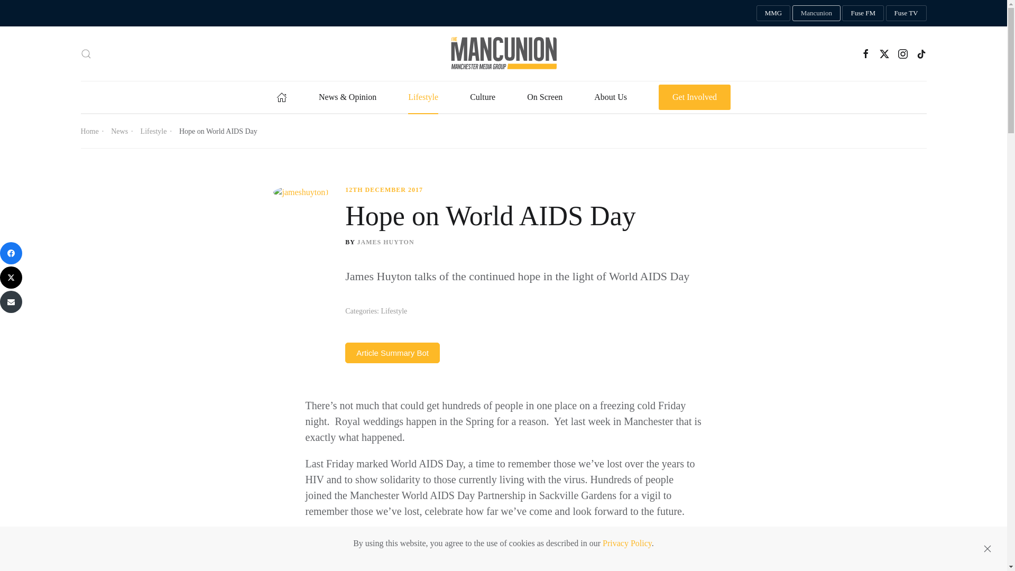 This screenshot has height=571, width=1015. Describe the element at coordinates (773, 13) in the screenshot. I see `MMG` at that location.